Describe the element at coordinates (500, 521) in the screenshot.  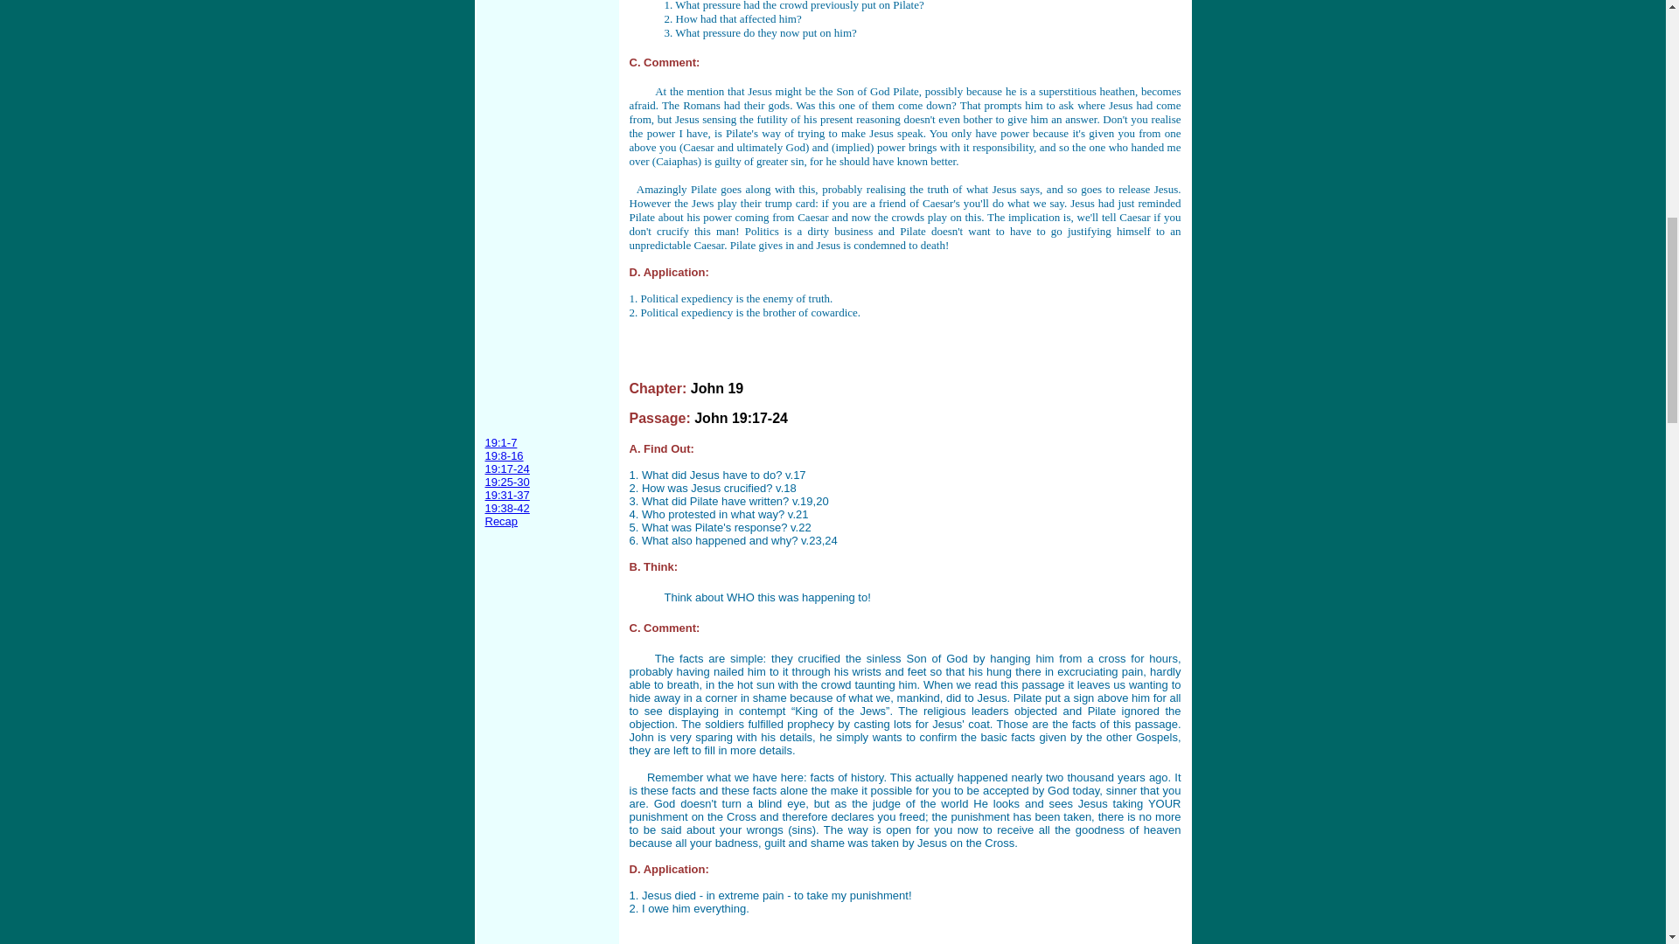
I see `Recap` at that location.